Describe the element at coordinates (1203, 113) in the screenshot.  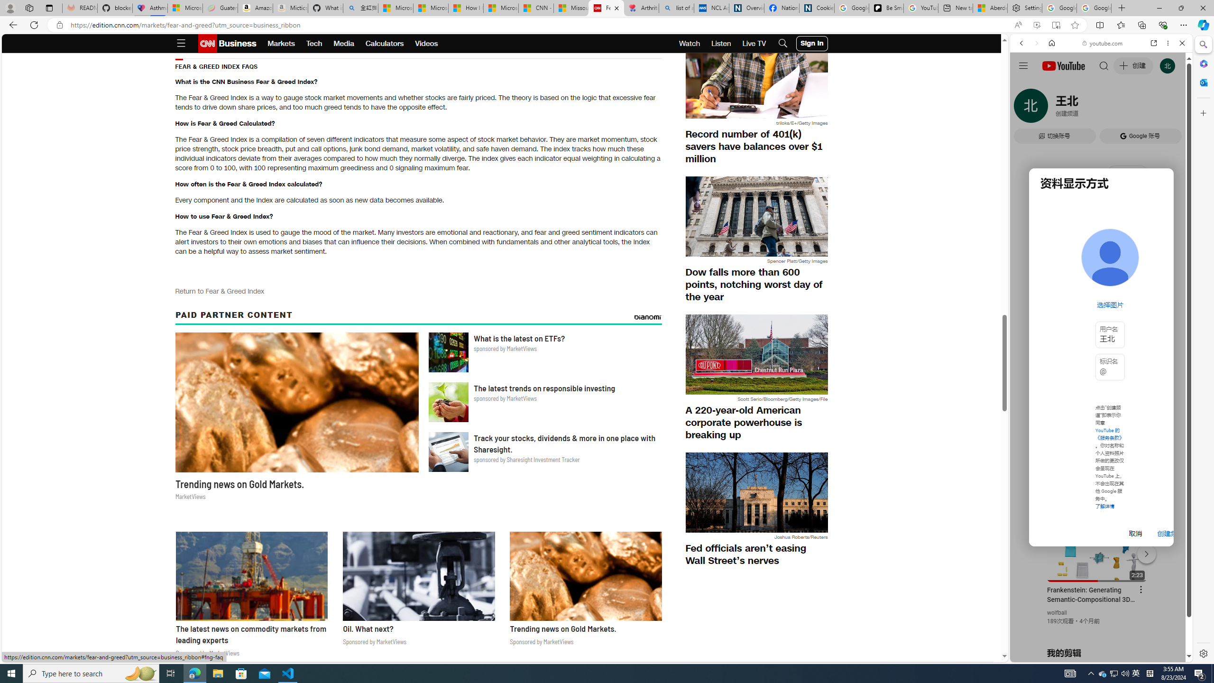
I see `Close Customize pane` at that location.